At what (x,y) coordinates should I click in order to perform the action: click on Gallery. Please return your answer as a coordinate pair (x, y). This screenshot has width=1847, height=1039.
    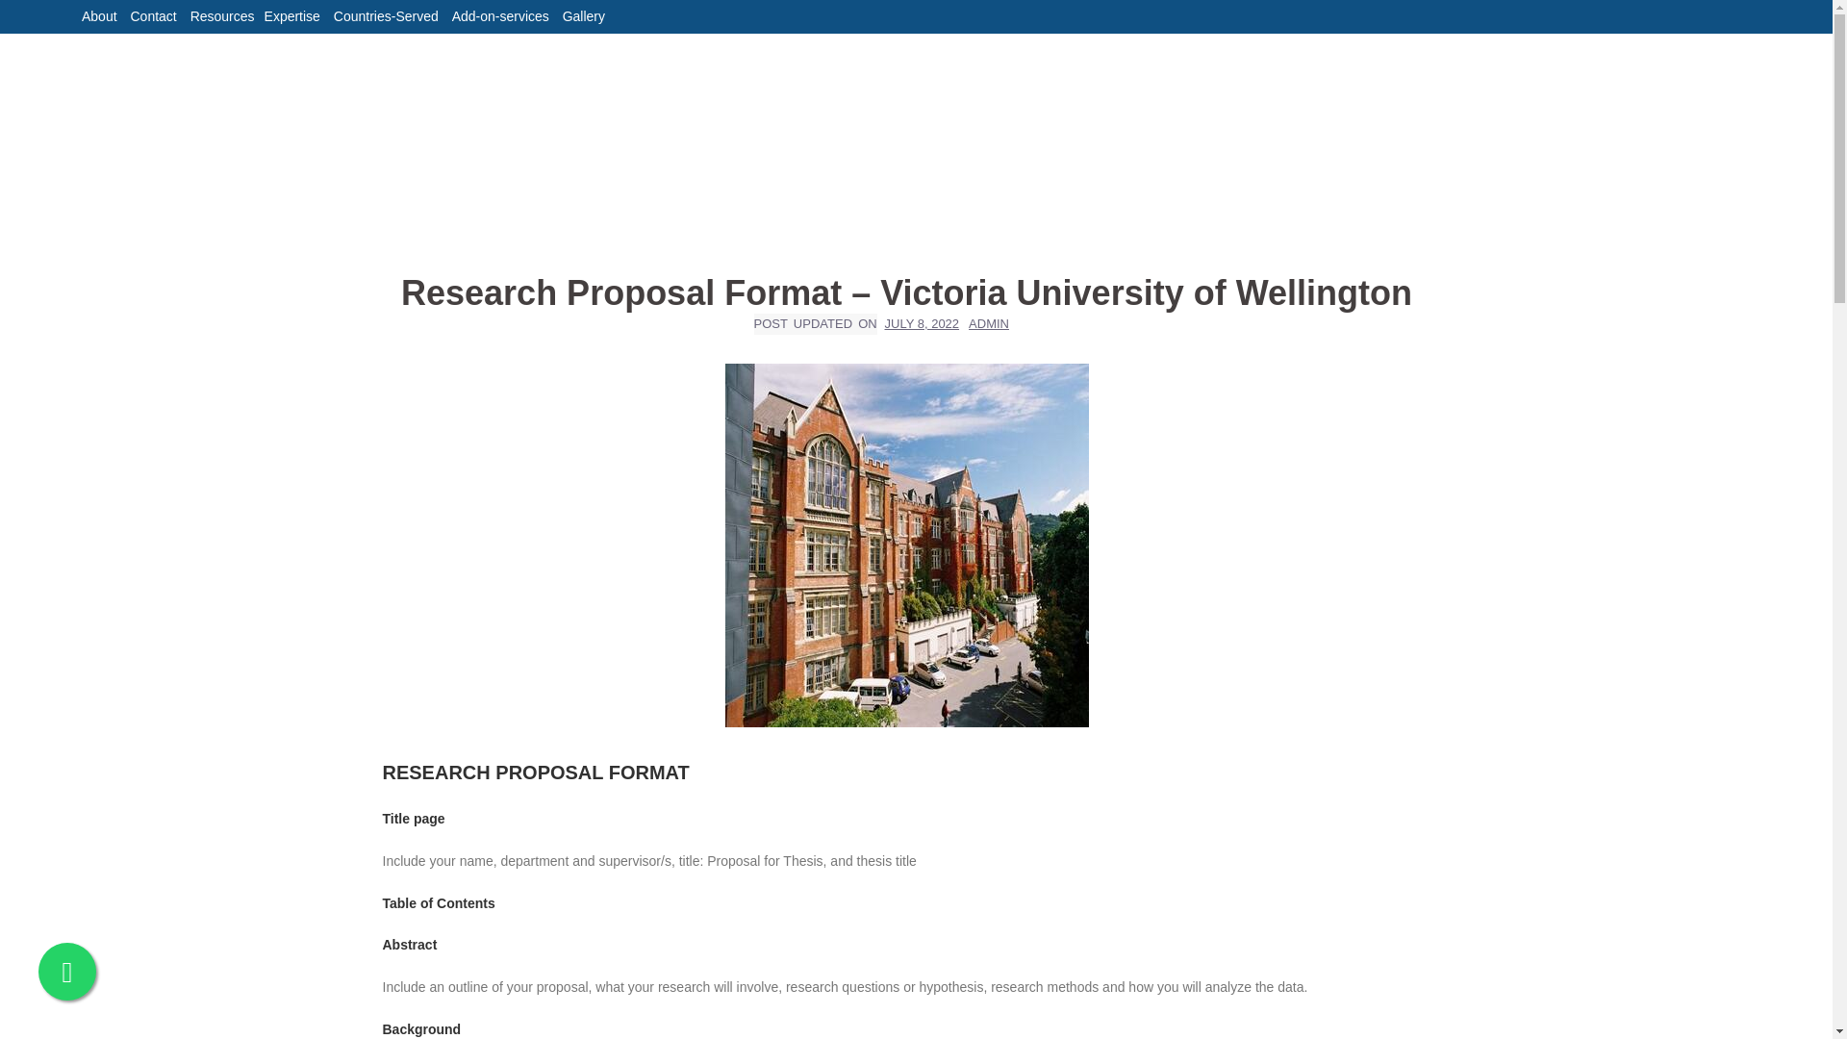
    Looking at the image, I should click on (584, 15).